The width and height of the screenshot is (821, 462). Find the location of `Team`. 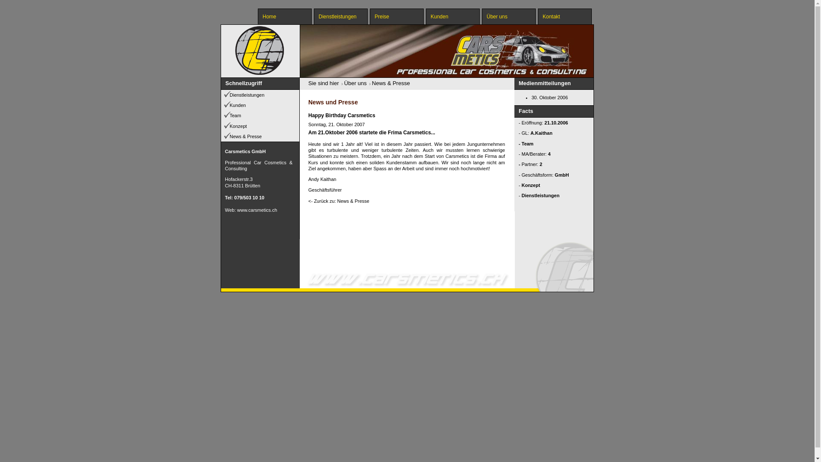

Team is located at coordinates (528, 144).